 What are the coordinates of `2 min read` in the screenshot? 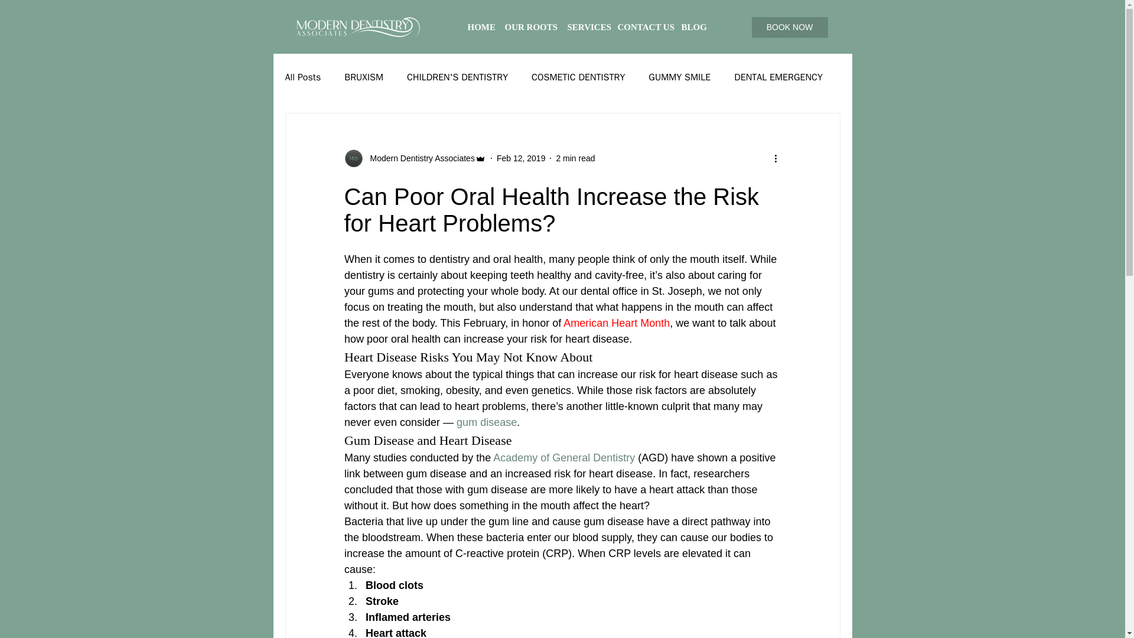 It's located at (575, 158).